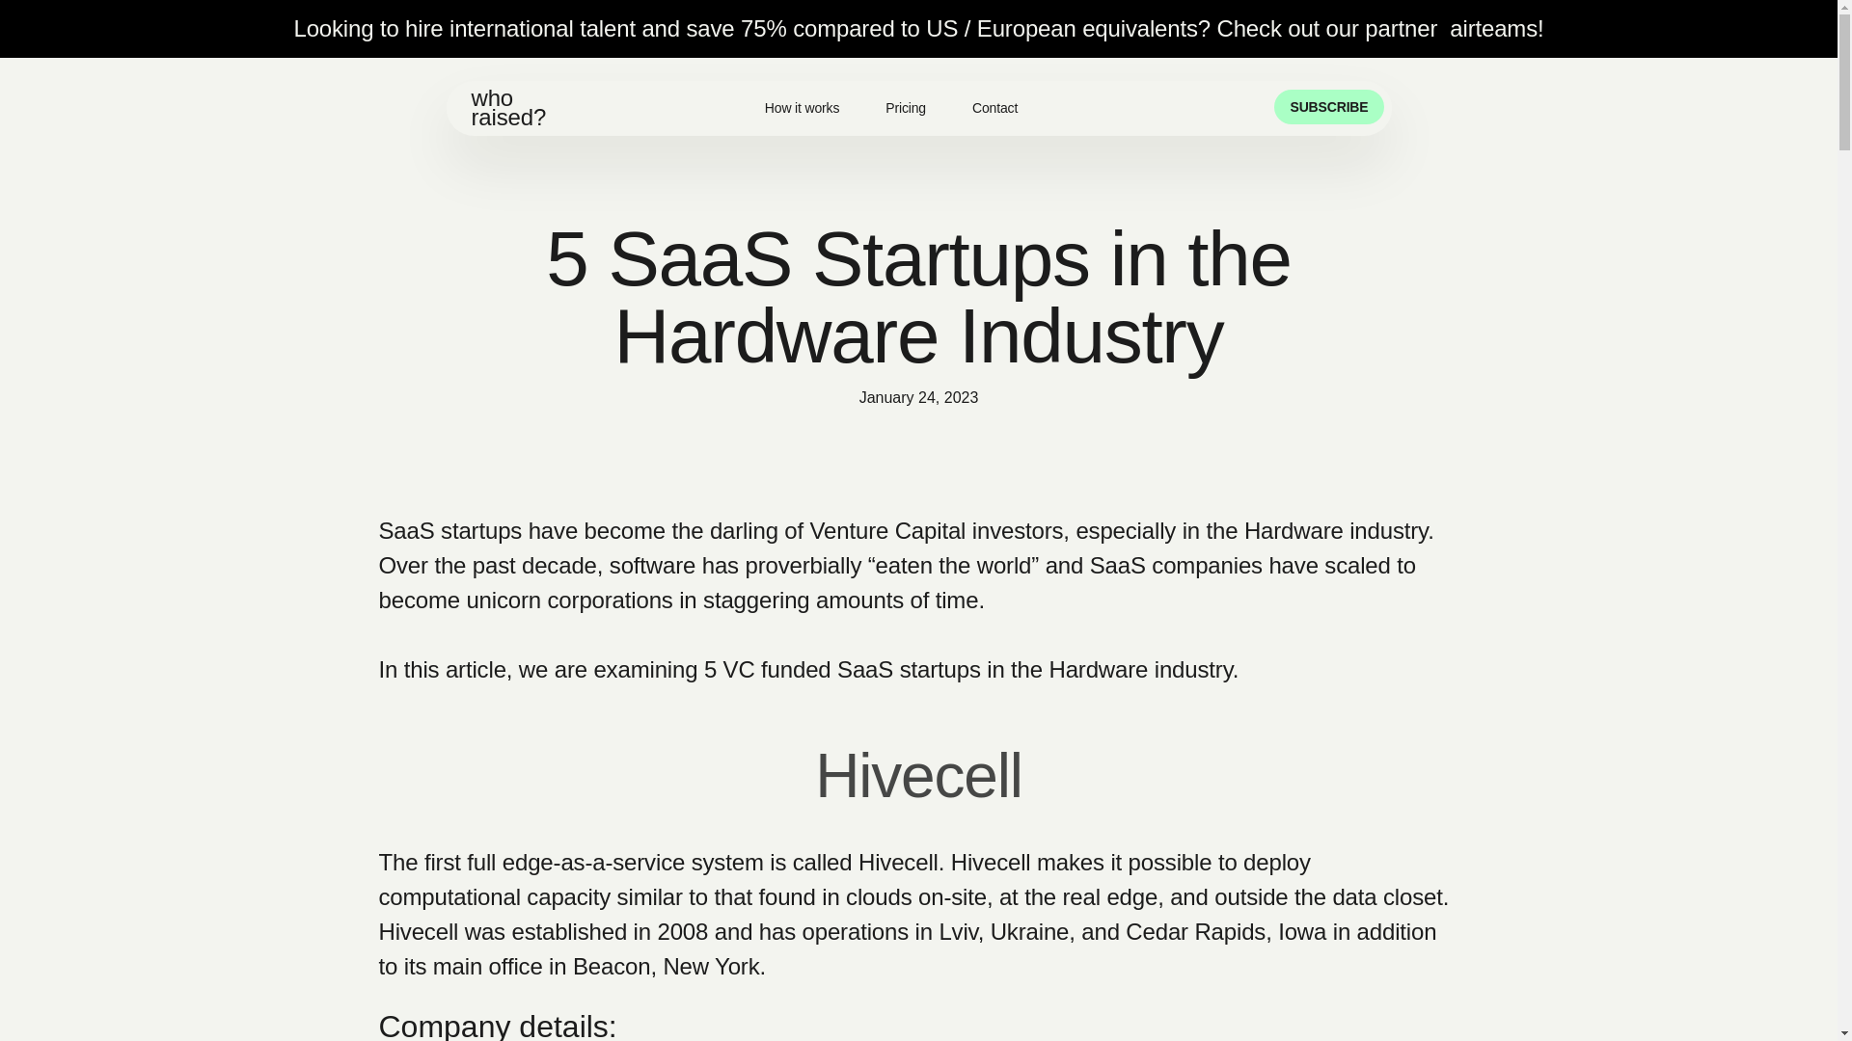 Image resolution: width=1852 pixels, height=1041 pixels. Describe the element at coordinates (905, 108) in the screenshot. I see `Pricing` at that location.